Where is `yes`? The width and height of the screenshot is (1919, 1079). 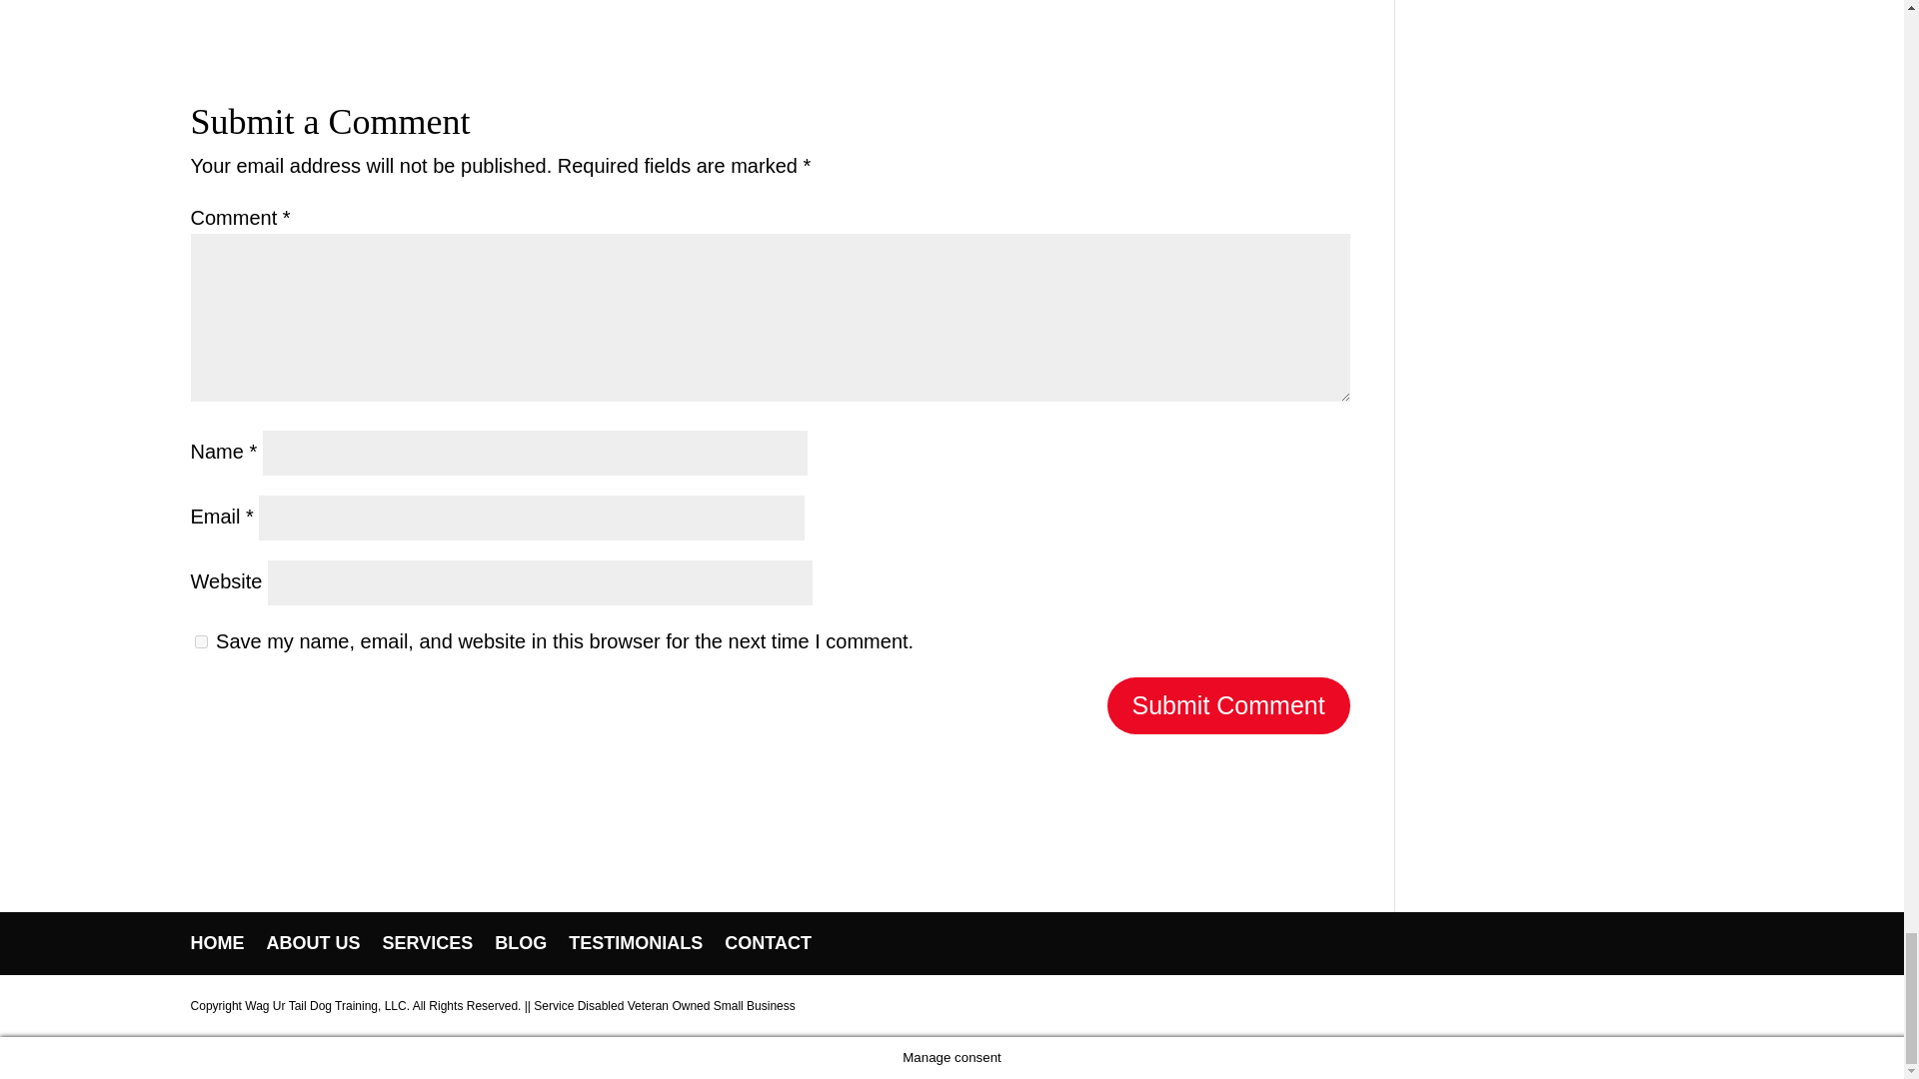
yes is located at coordinates (200, 641).